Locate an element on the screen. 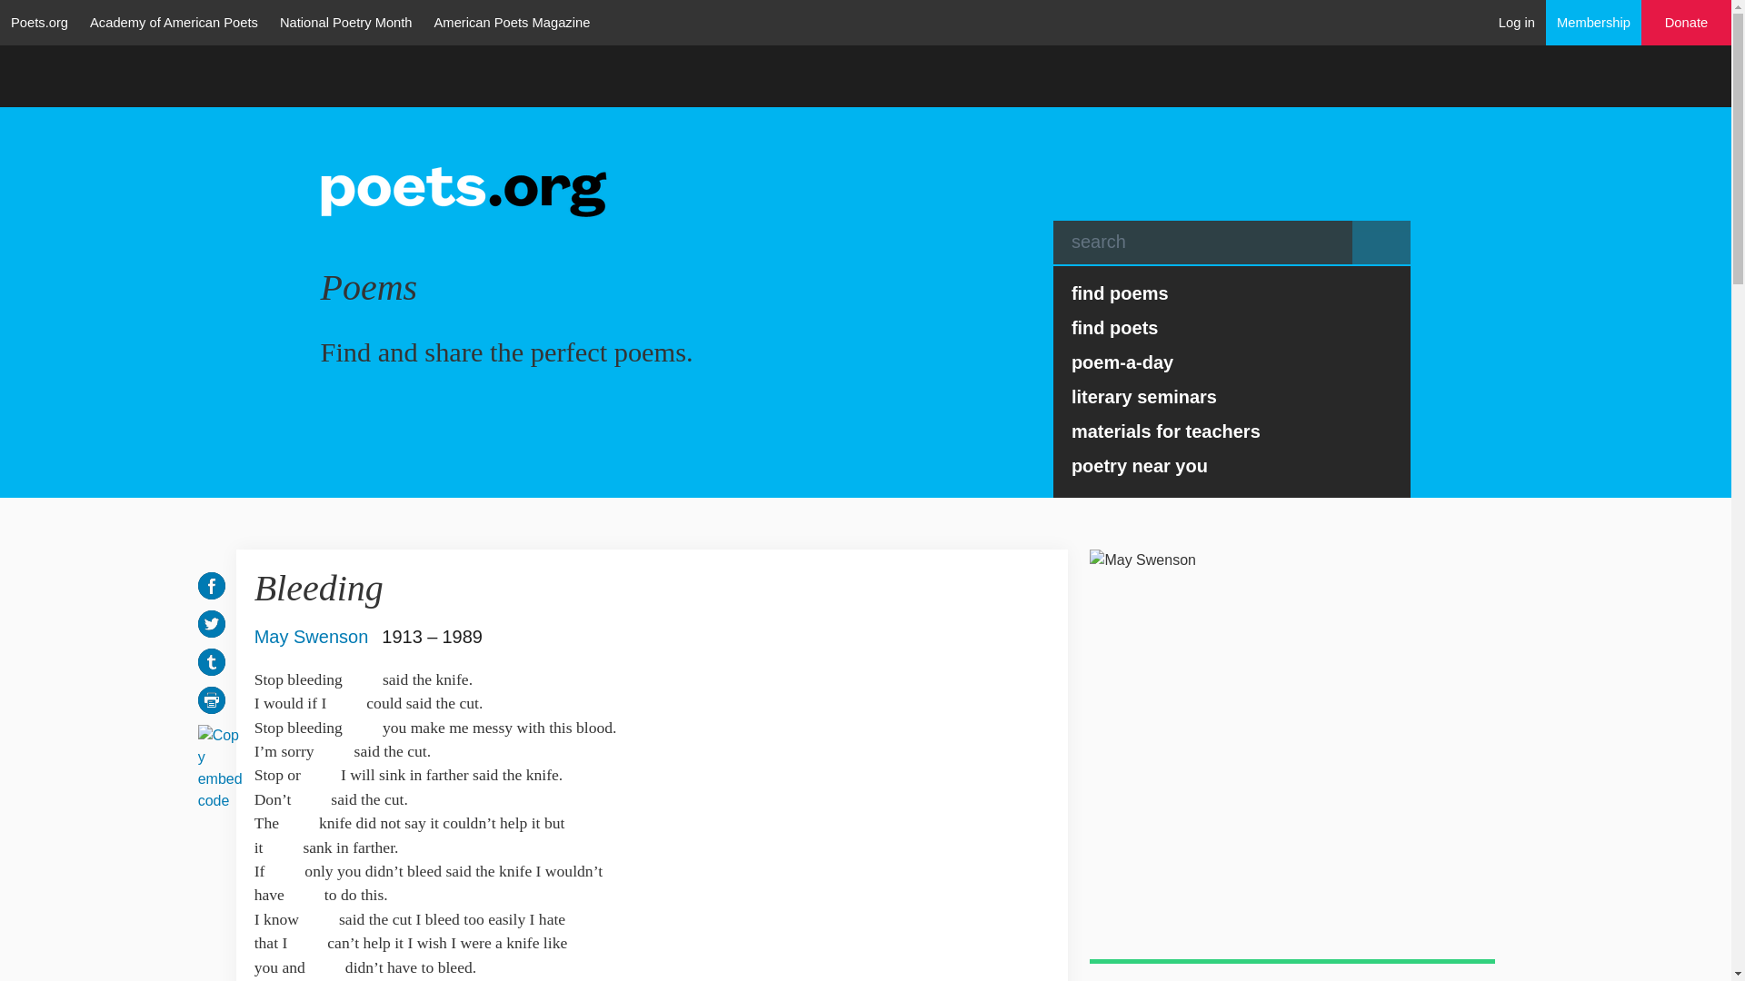 The width and height of the screenshot is (1745, 981). Share on Twitter is located at coordinates (211, 623).